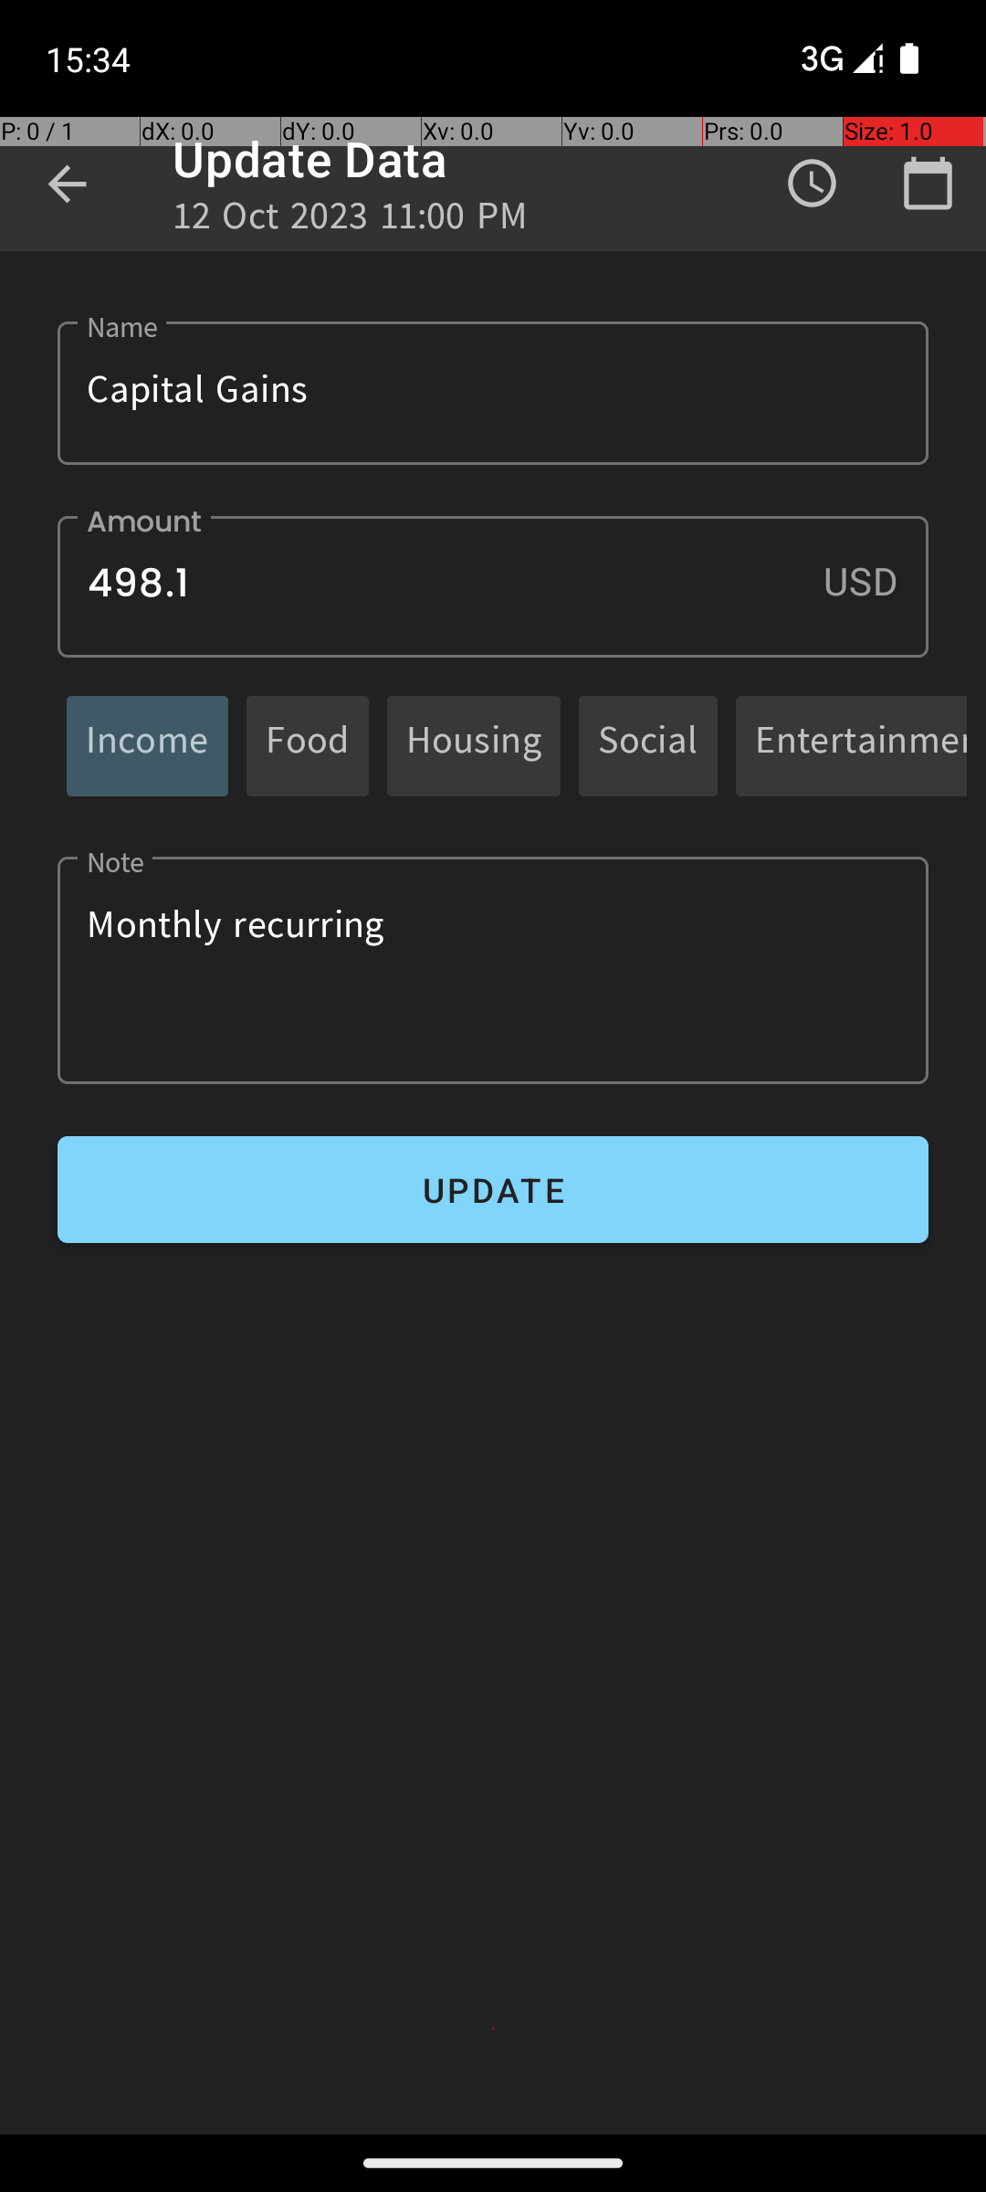  Describe the element at coordinates (474, 745) in the screenshot. I see `Housing` at that location.